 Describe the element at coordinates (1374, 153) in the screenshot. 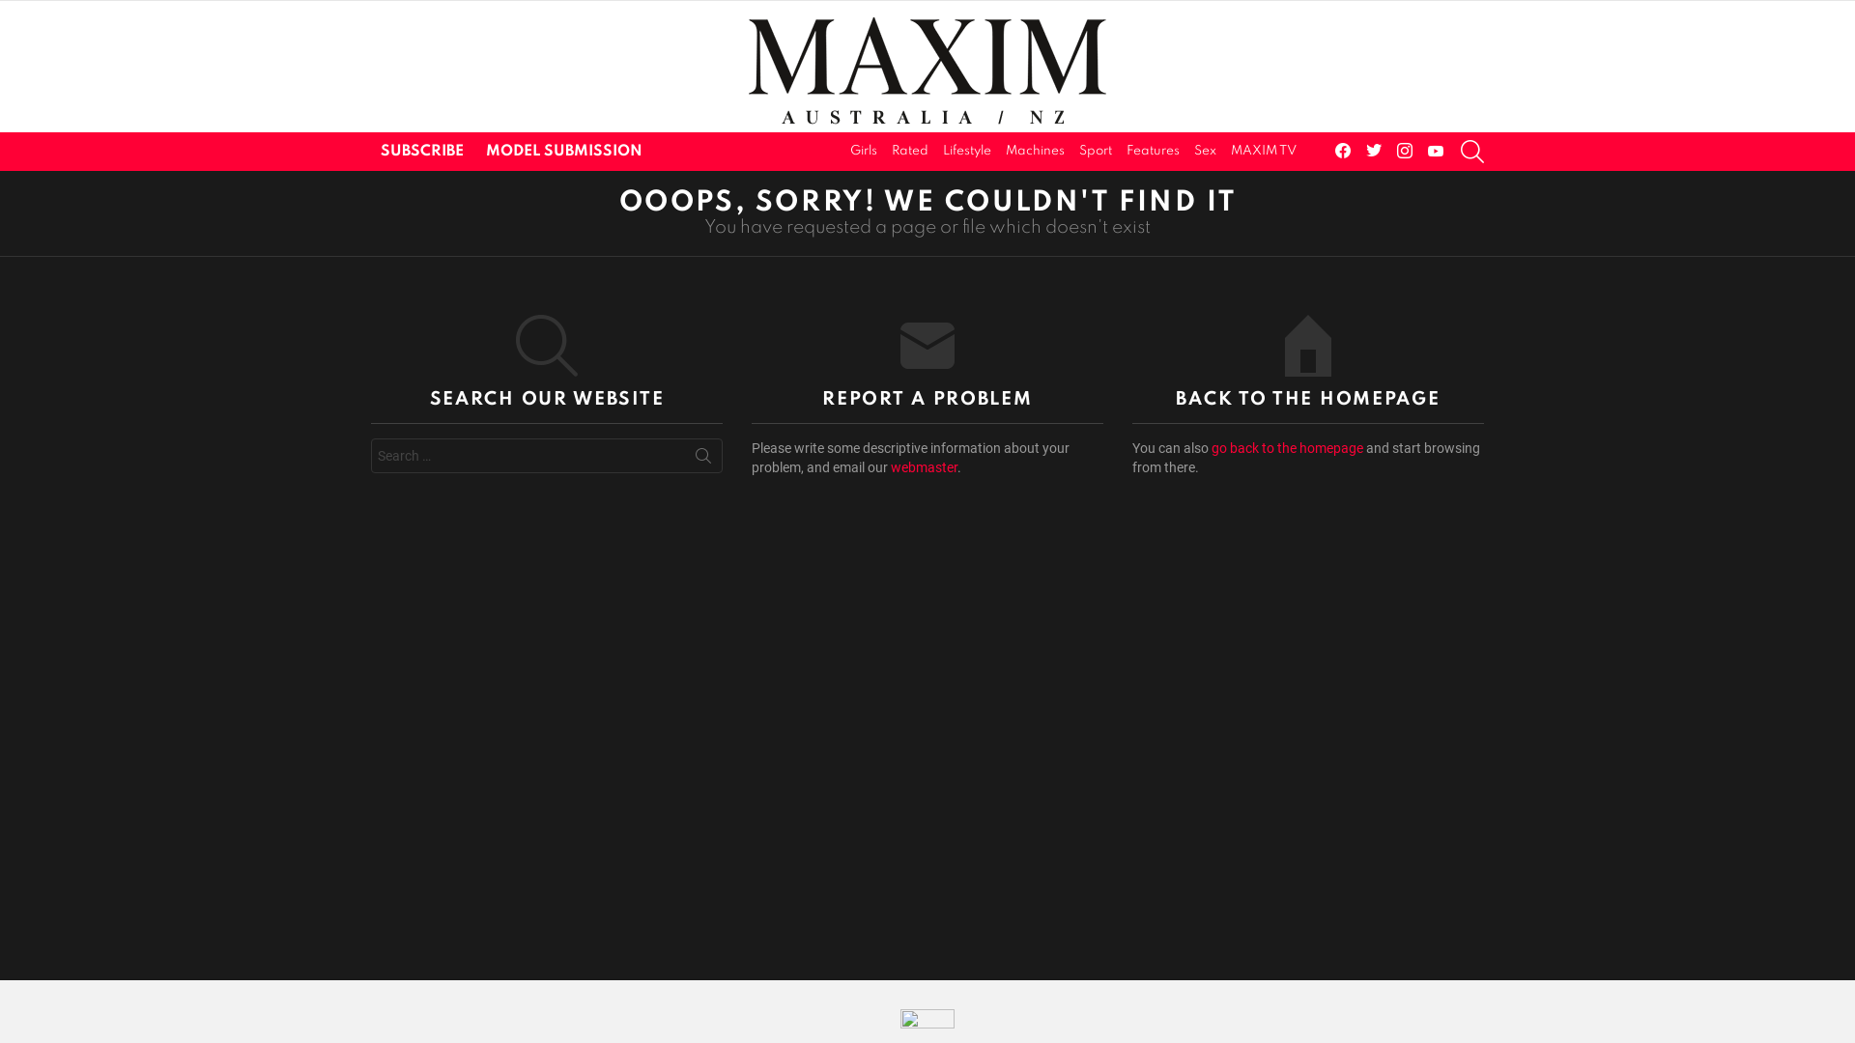

I see `twitter` at that location.